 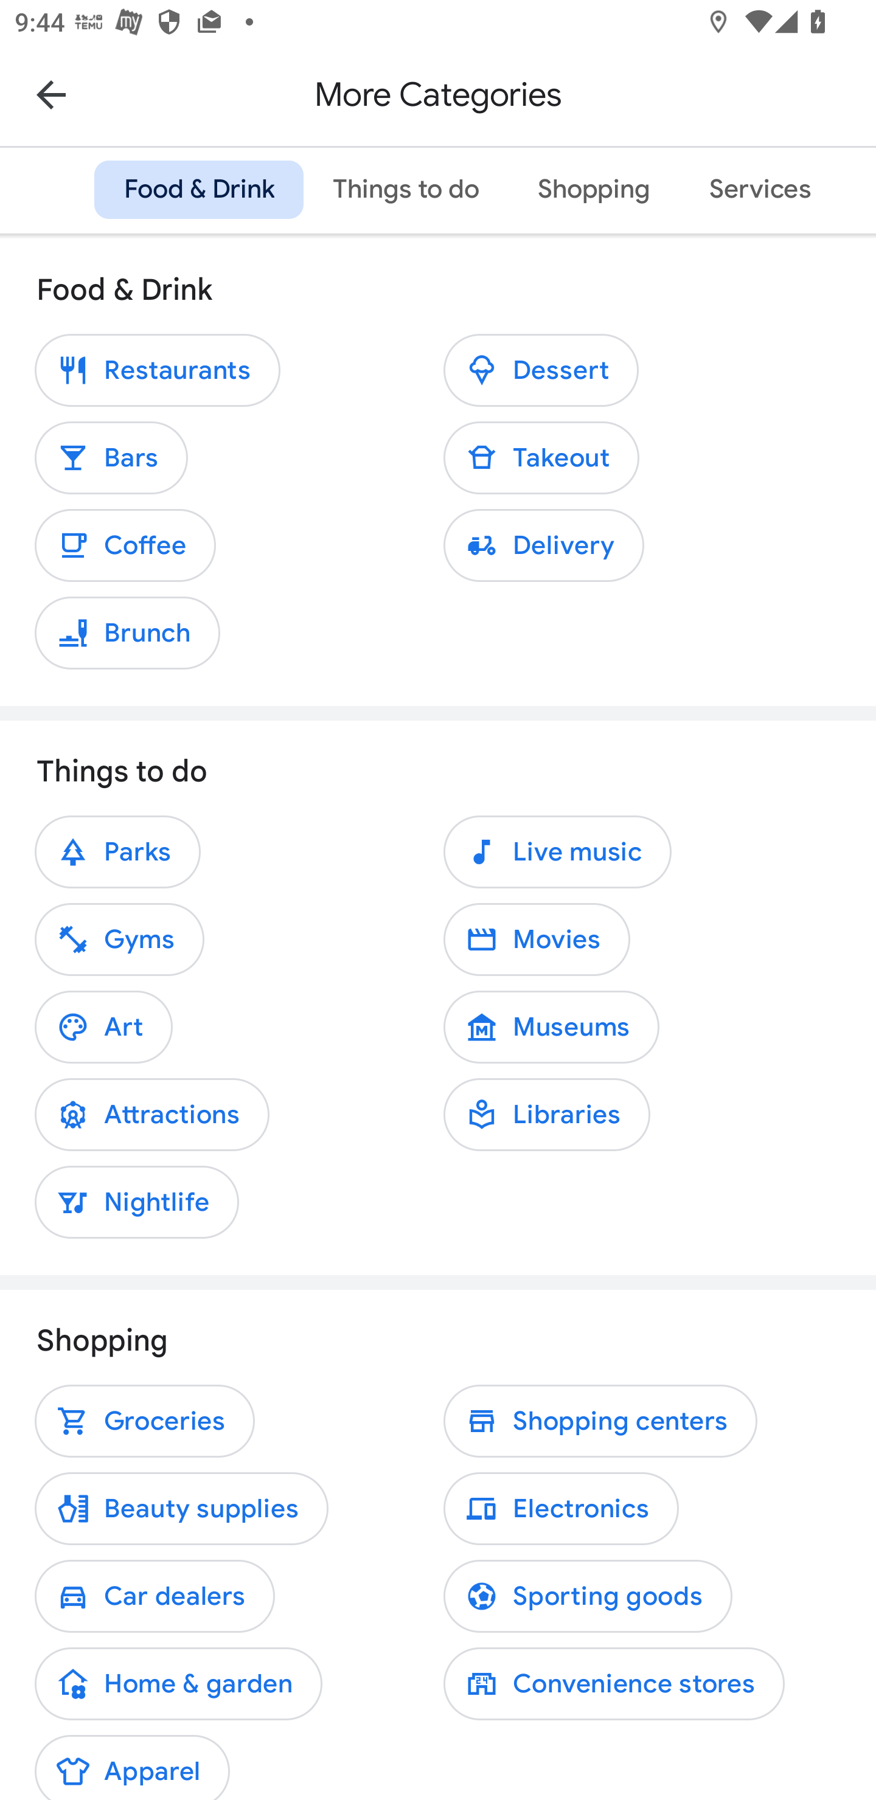 I want to click on Attractions Attractions Attractions, so click(x=152, y=1115).